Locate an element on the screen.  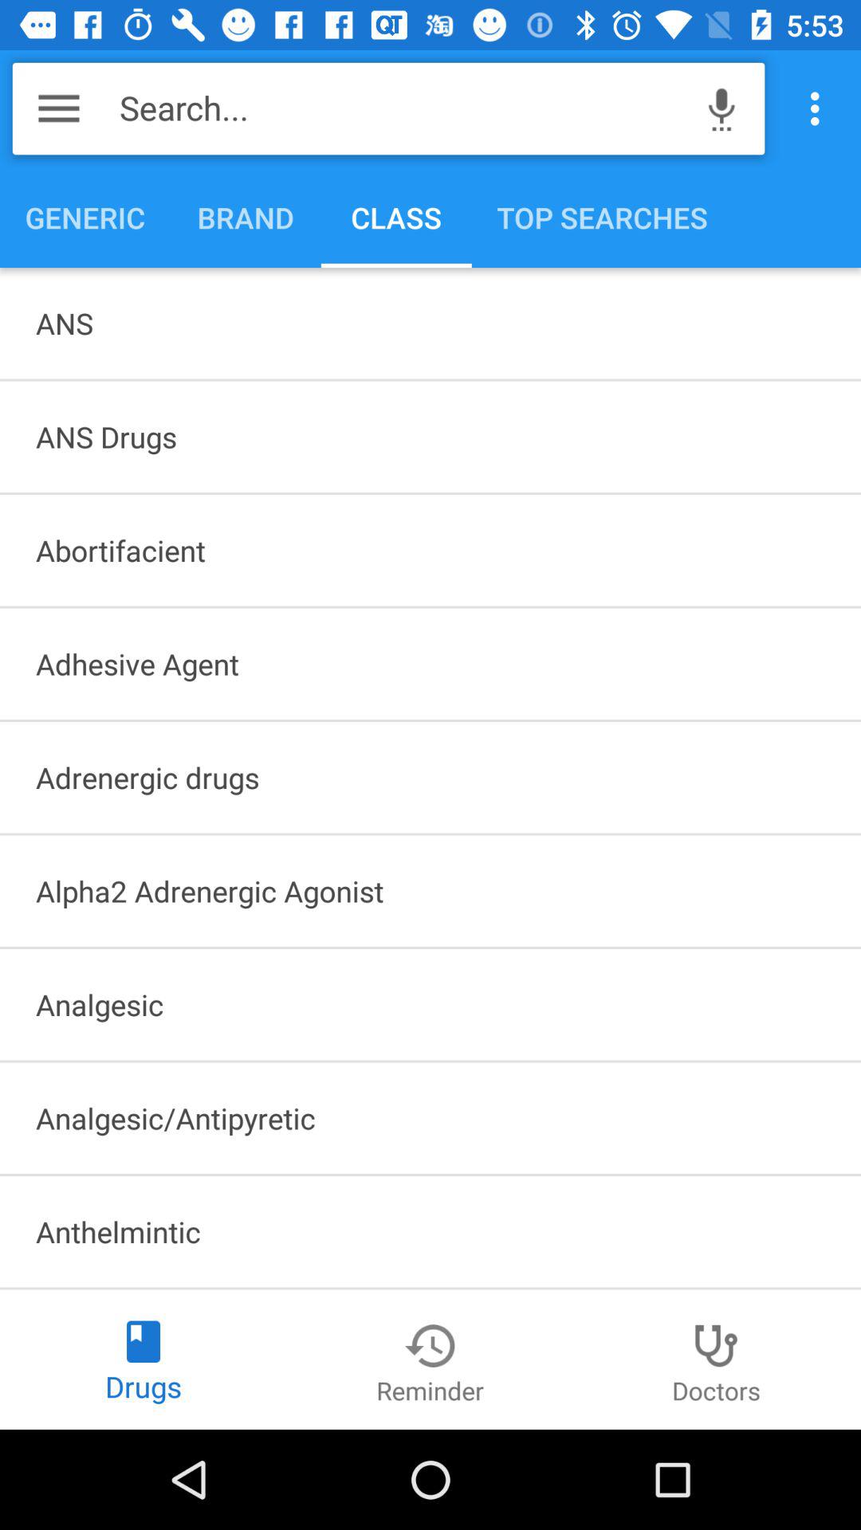
click search... is located at coordinates (403, 108).